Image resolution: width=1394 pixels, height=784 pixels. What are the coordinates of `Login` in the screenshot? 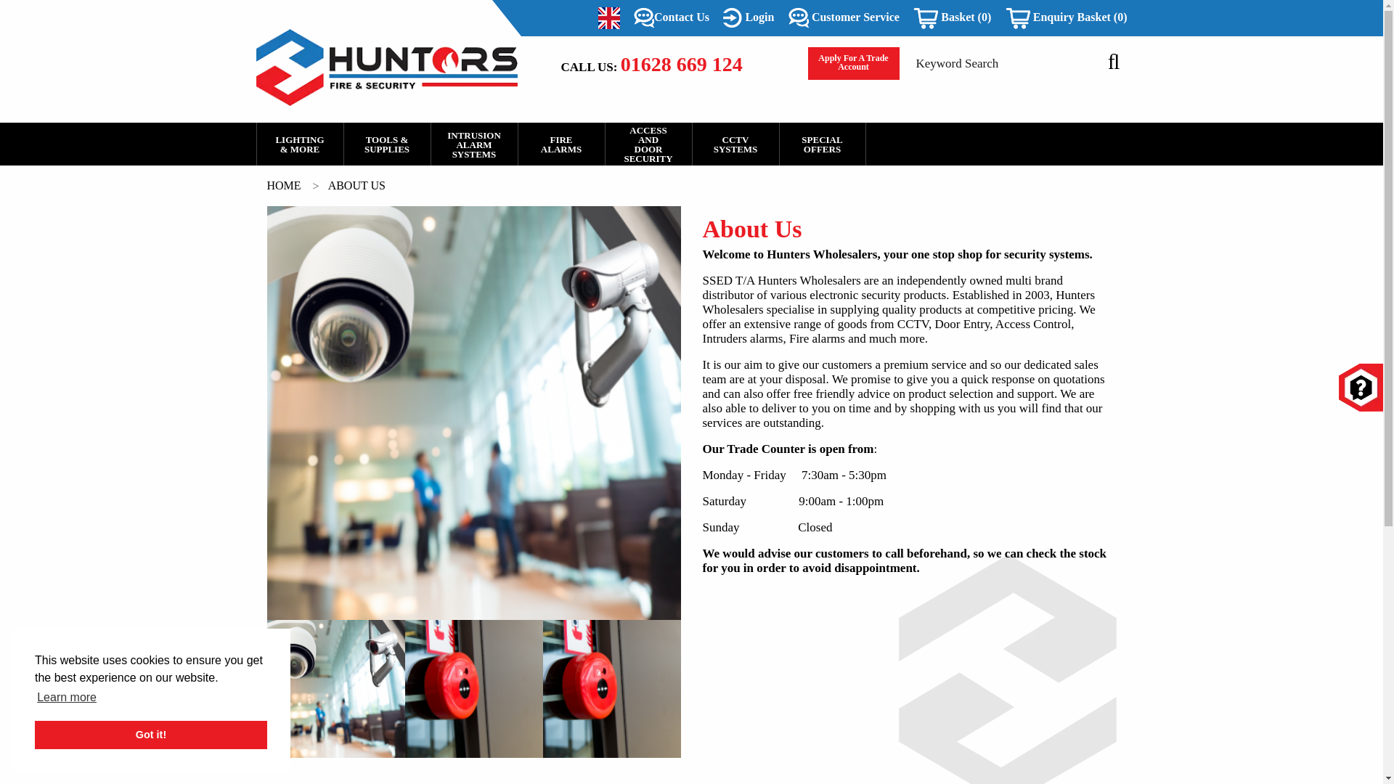 It's located at (748, 17).